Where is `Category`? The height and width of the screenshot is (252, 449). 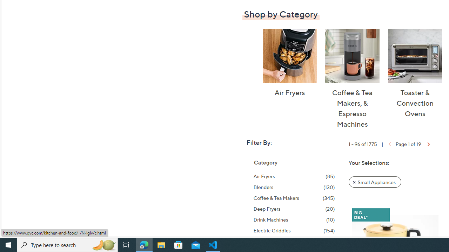 Category is located at coordinates (265, 162).